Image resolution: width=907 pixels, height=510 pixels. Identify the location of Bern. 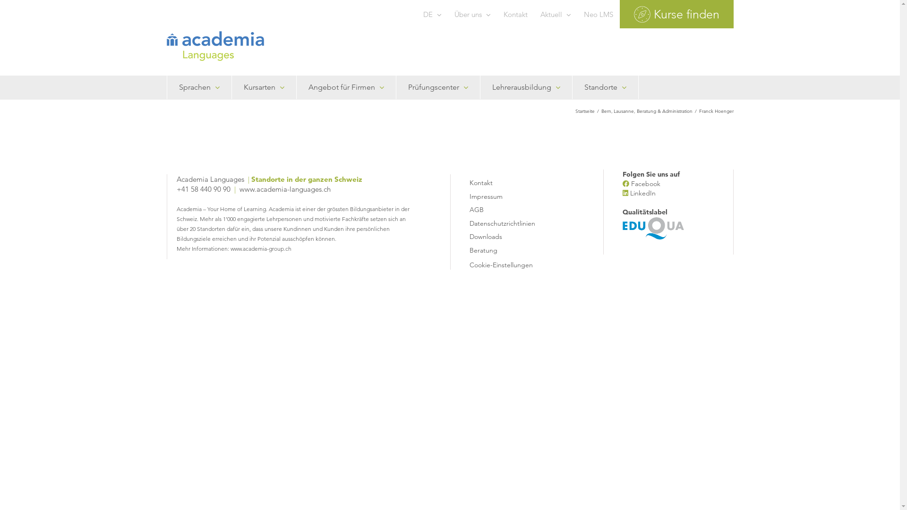
(606, 111).